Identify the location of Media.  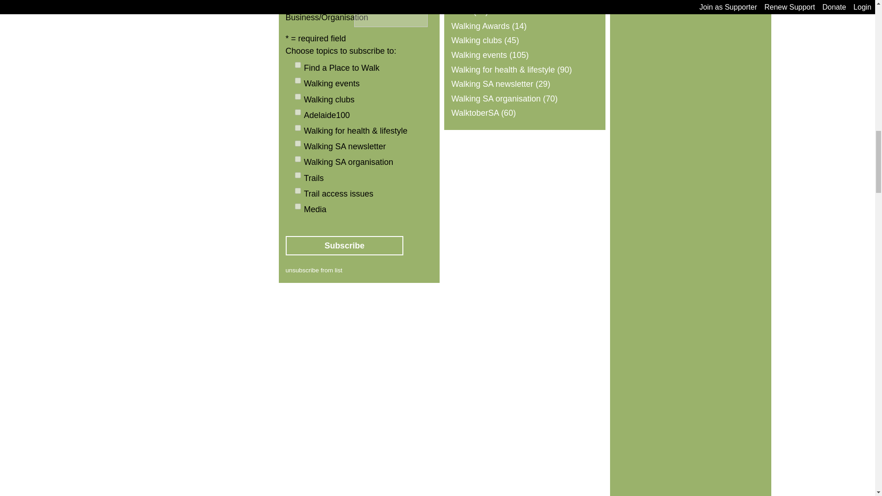
(298, 206).